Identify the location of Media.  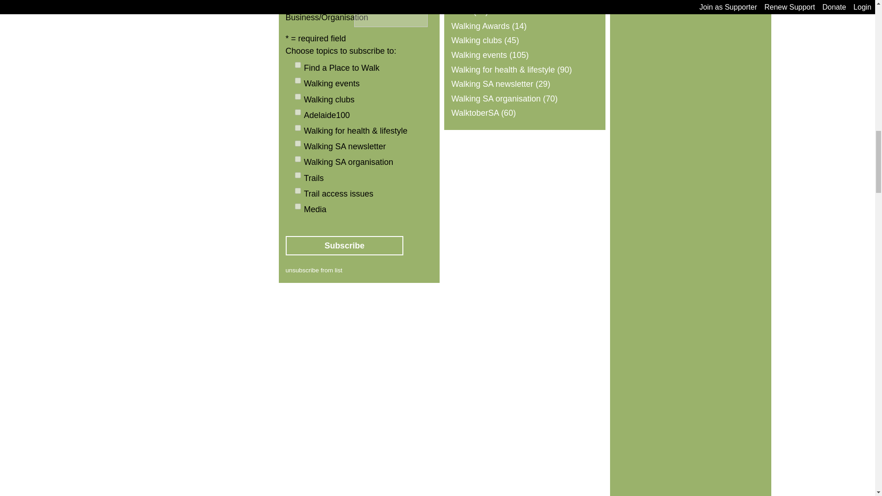
(298, 206).